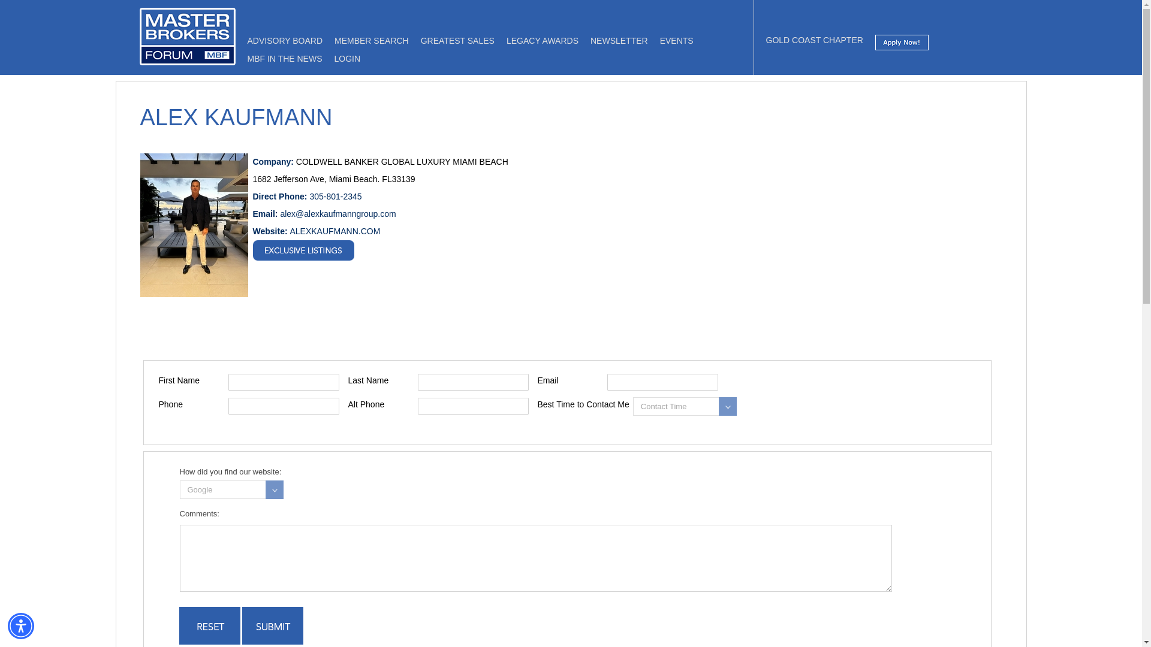 This screenshot has height=647, width=1151. What do you see at coordinates (284, 41) in the screenshot?
I see `ADVISORY BOARD` at bounding box center [284, 41].